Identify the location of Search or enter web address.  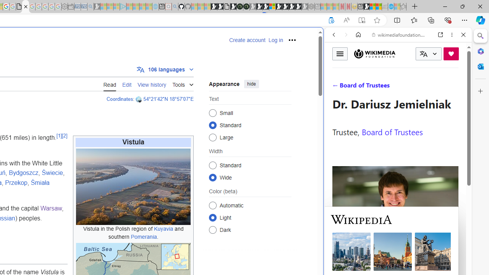
(131, 73).